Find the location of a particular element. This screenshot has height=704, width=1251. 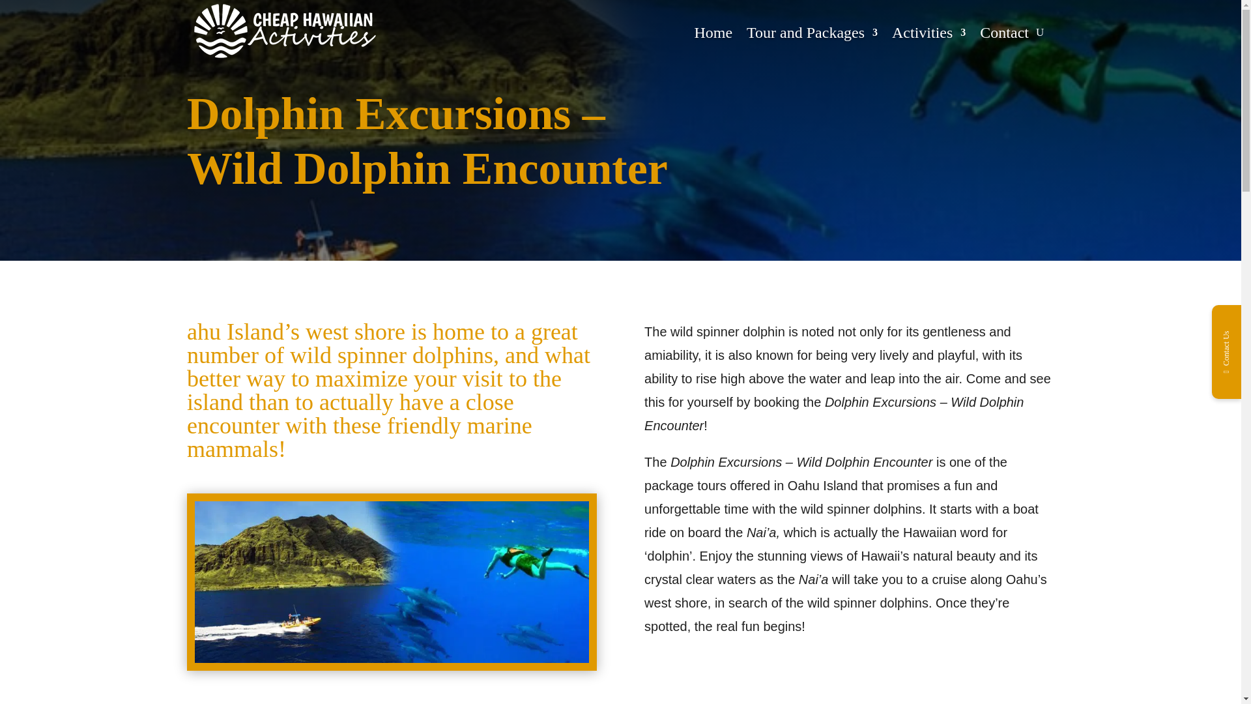

Activities is located at coordinates (928, 33).